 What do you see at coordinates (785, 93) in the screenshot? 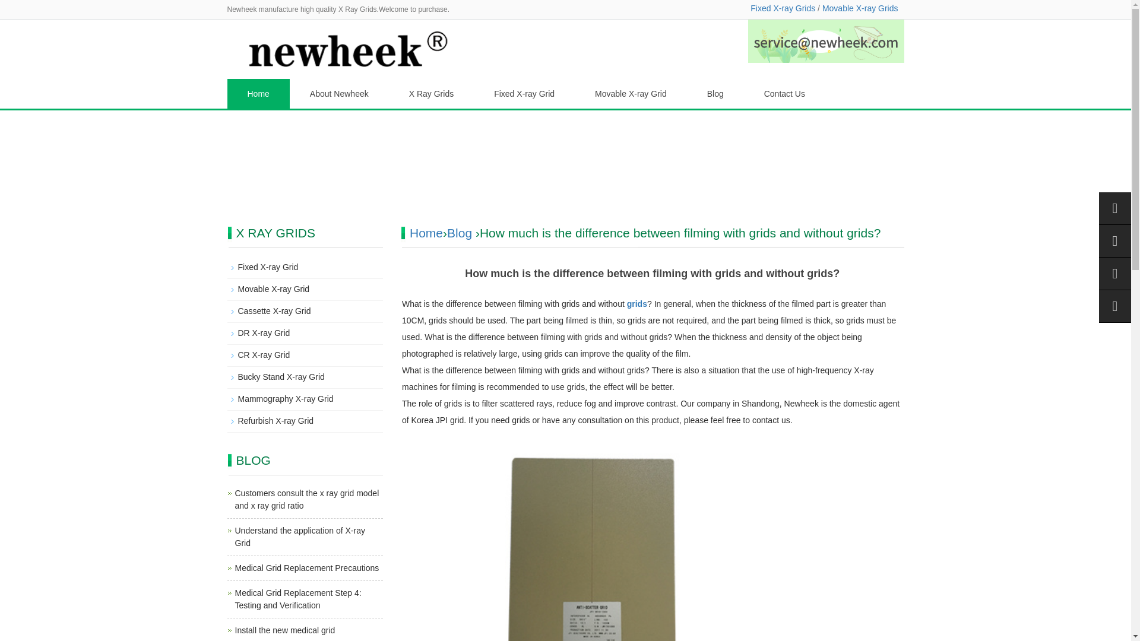
I see `Contact Us` at bounding box center [785, 93].